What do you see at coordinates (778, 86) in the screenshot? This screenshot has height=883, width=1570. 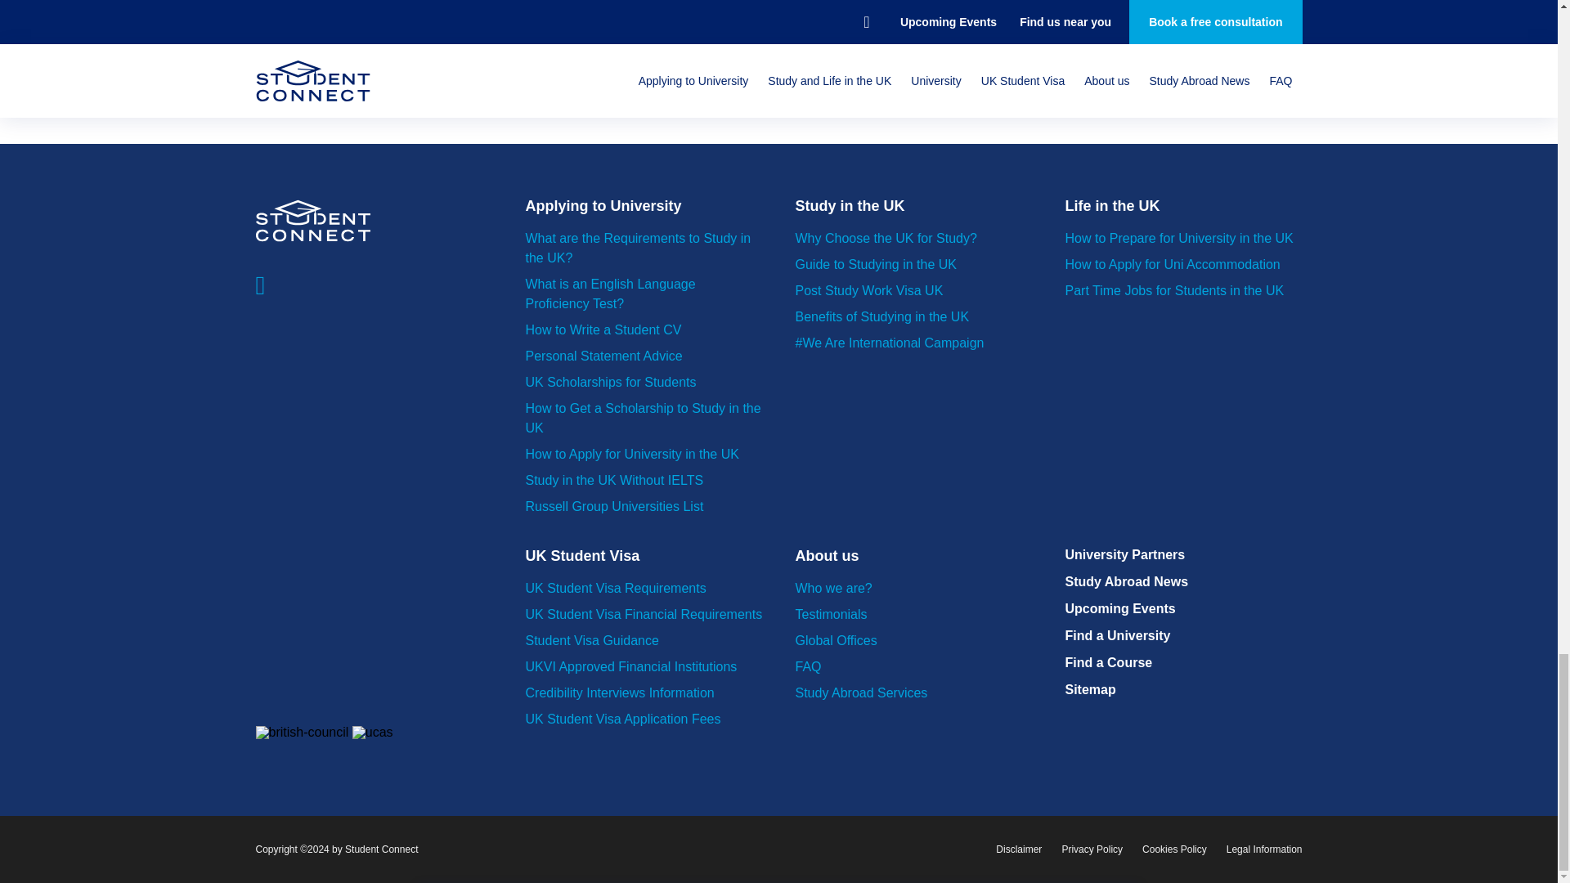 I see `1` at bounding box center [778, 86].